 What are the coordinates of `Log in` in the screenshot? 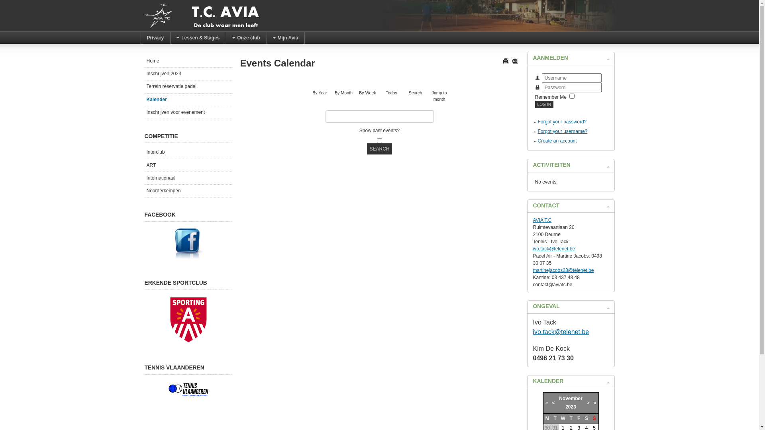 It's located at (544, 104).